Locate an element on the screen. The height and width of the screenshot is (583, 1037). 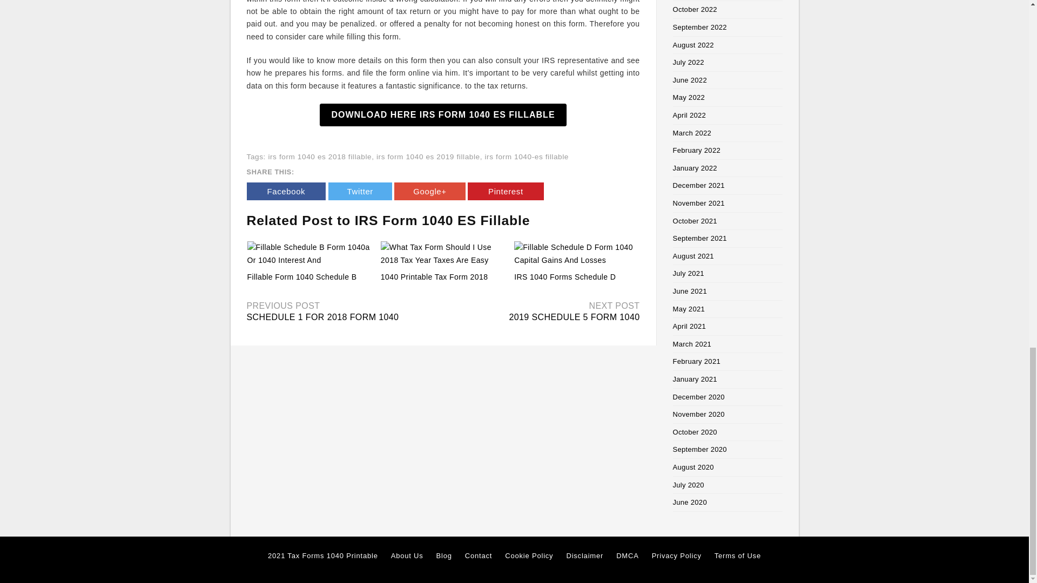
2019 SCHEDULE 5 FORM 1040 is located at coordinates (574, 317).